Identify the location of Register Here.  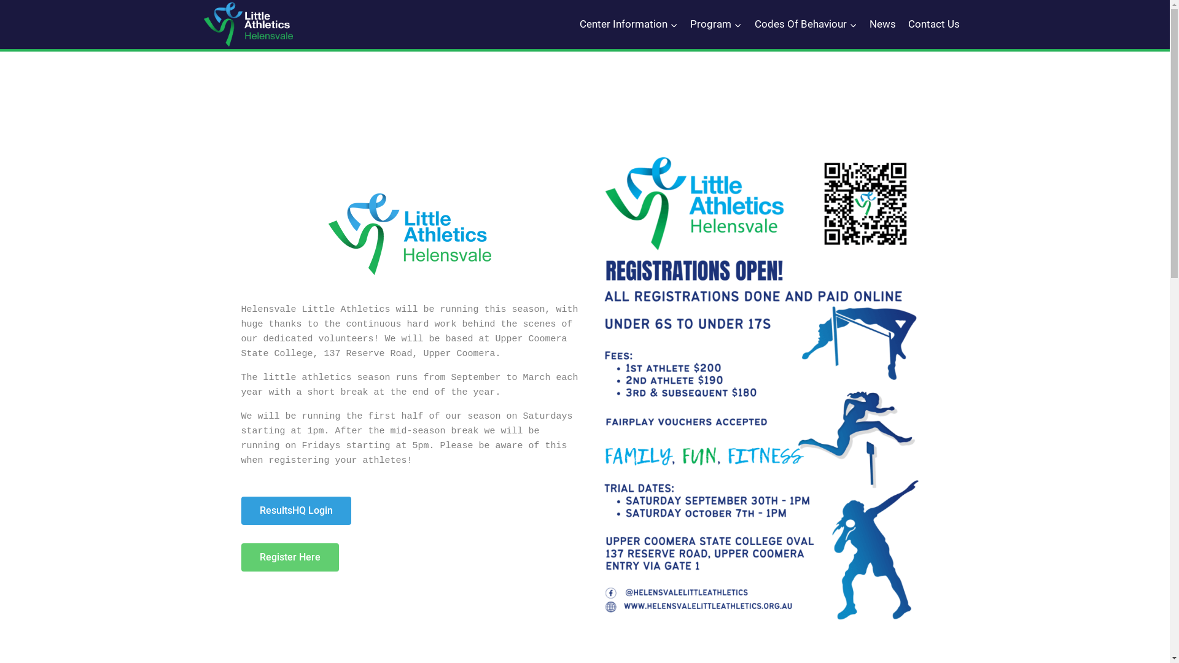
(290, 557).